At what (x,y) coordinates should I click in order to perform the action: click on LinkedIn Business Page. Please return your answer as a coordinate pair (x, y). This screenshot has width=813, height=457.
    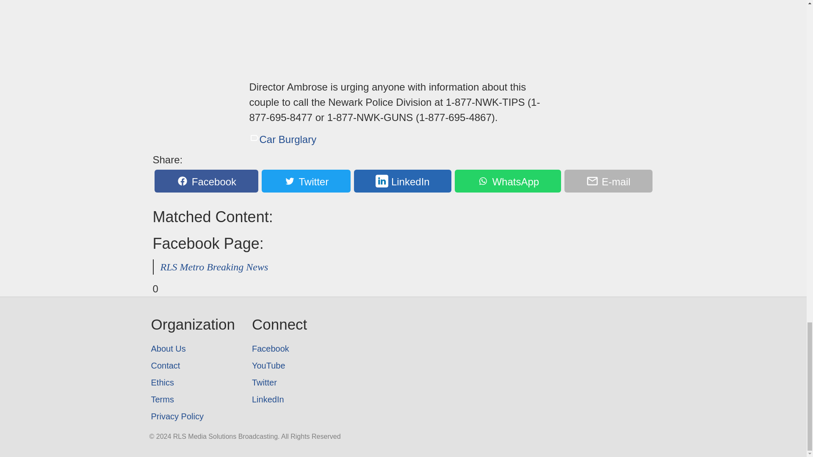
    Looking at the image, I should click on (279, 399).